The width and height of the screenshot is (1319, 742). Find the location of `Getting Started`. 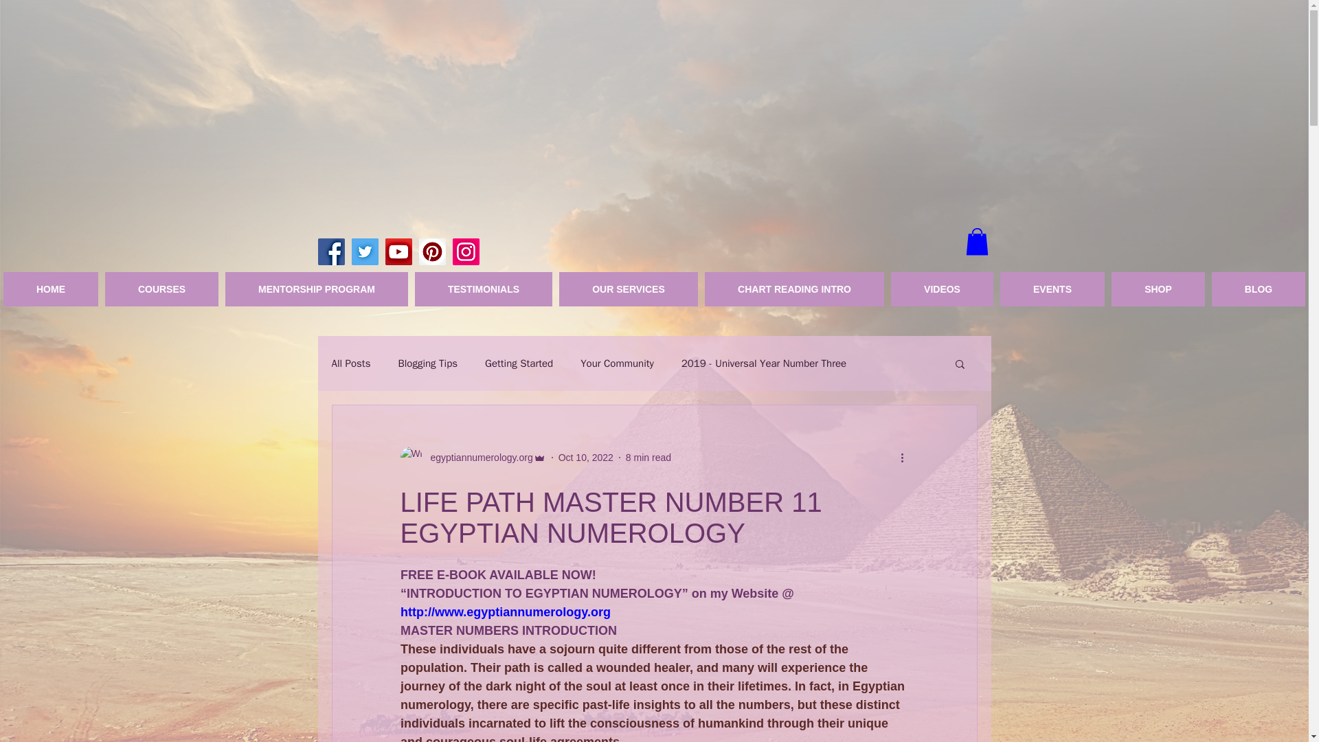

Getting Started is located at coordinates (519, 363).